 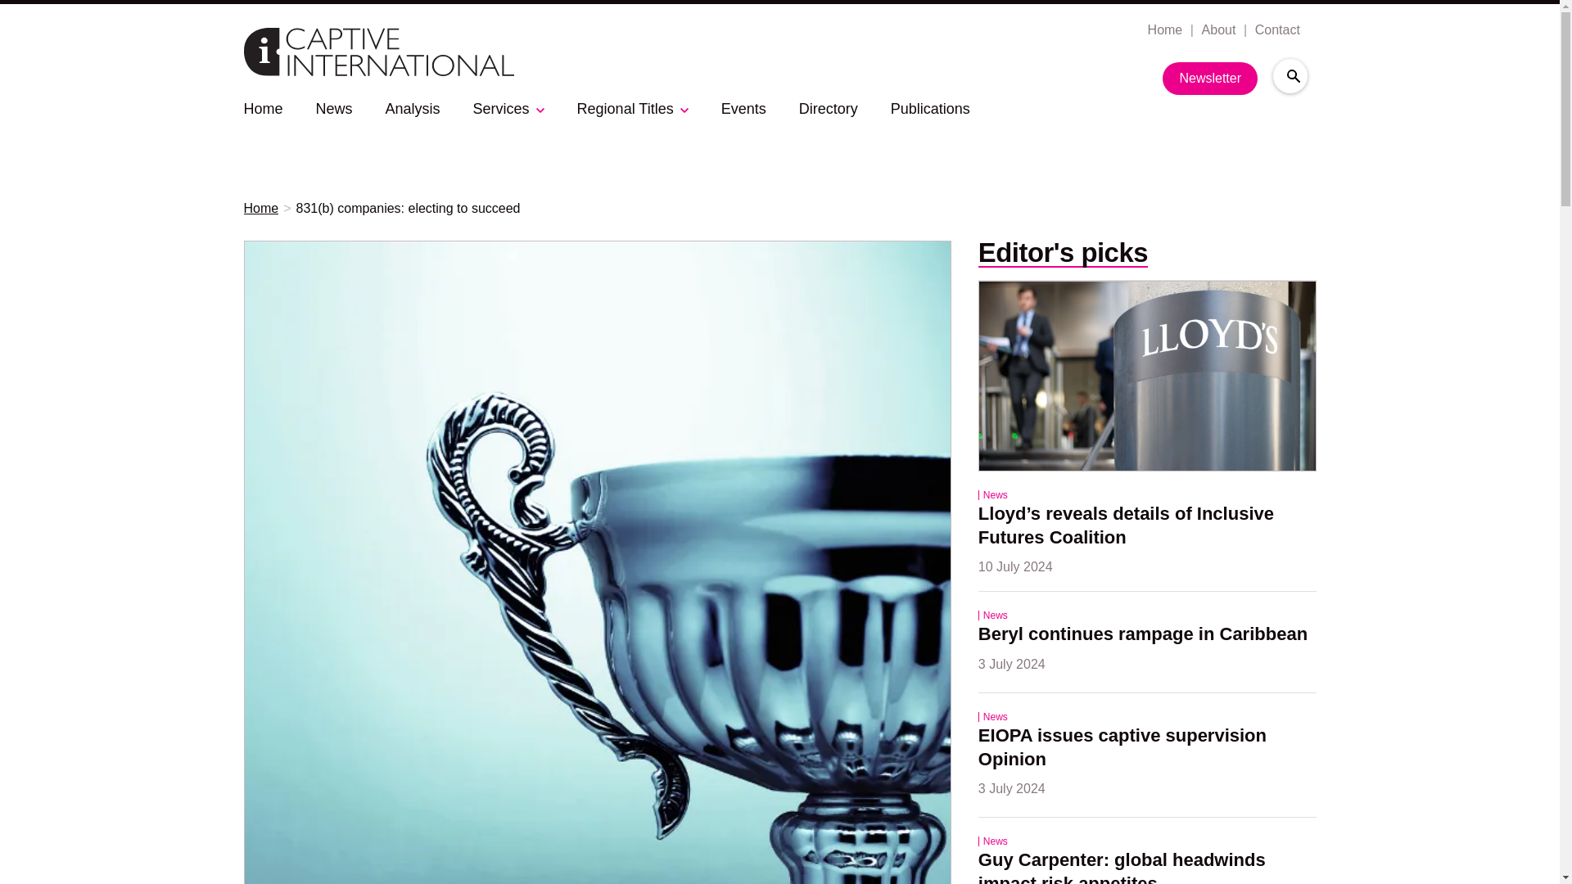 I want to click on Home, so click(x=1164, y=30).